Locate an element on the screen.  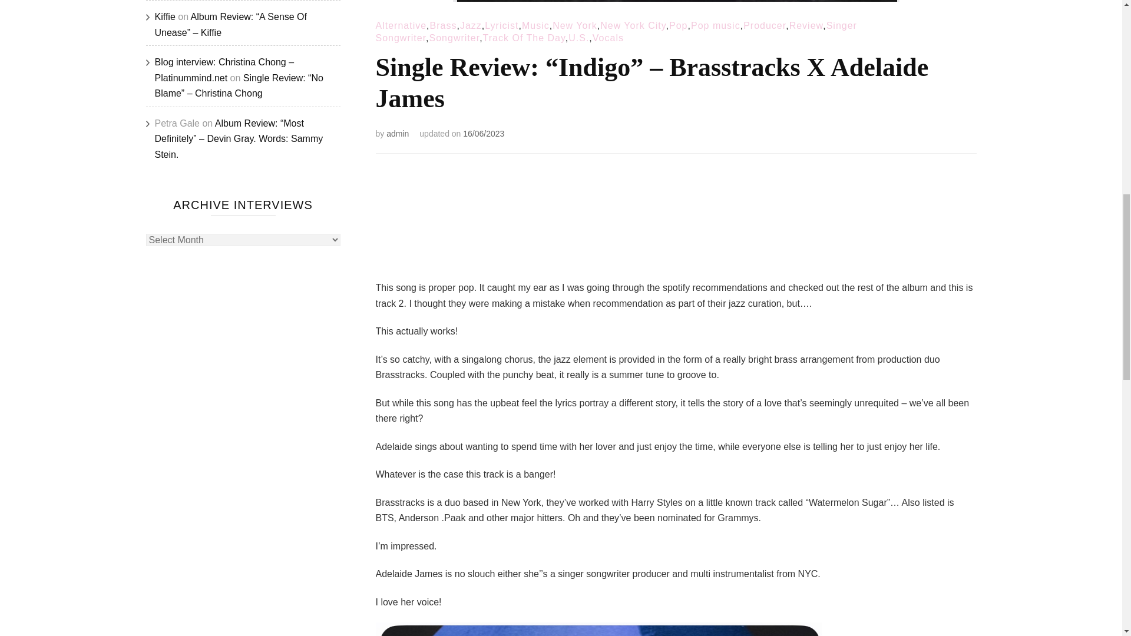
admin is located at coordinates (397, 134).